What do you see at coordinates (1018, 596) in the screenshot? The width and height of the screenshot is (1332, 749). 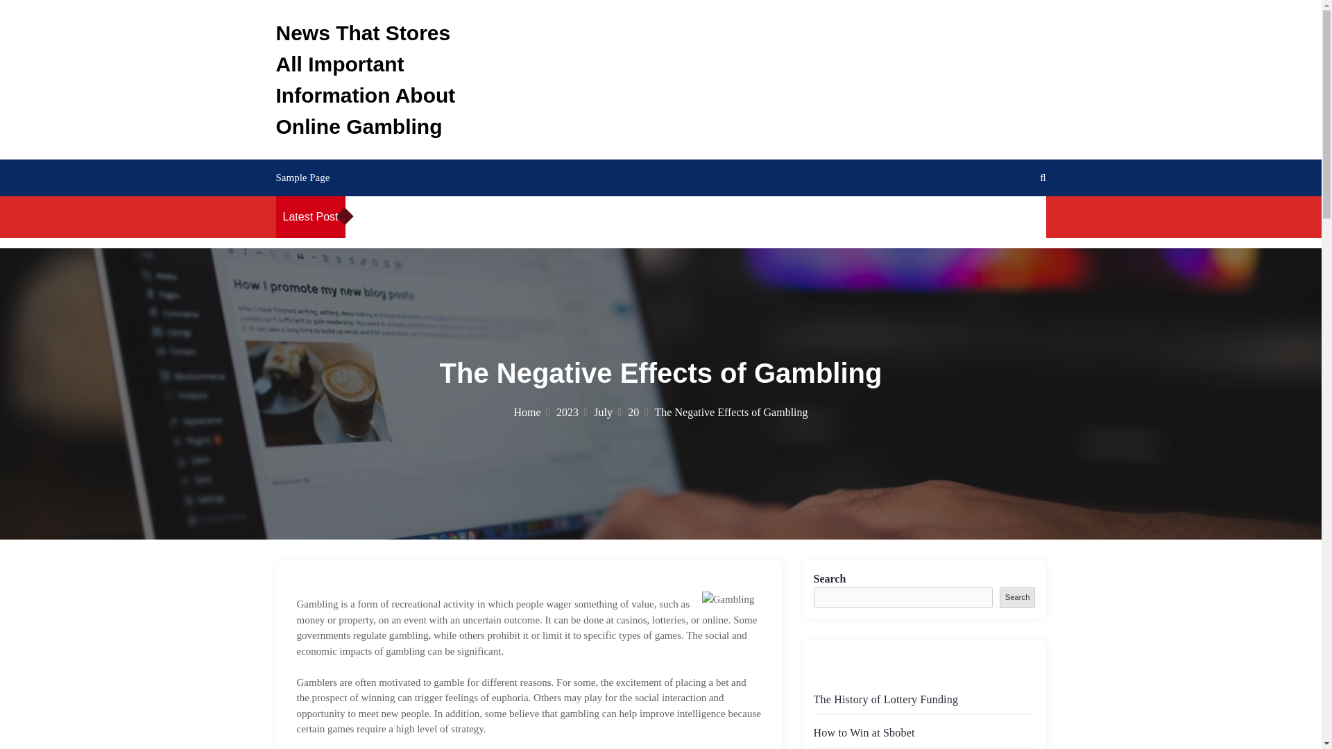 I see `Search` at bounding box center [1018, 596].